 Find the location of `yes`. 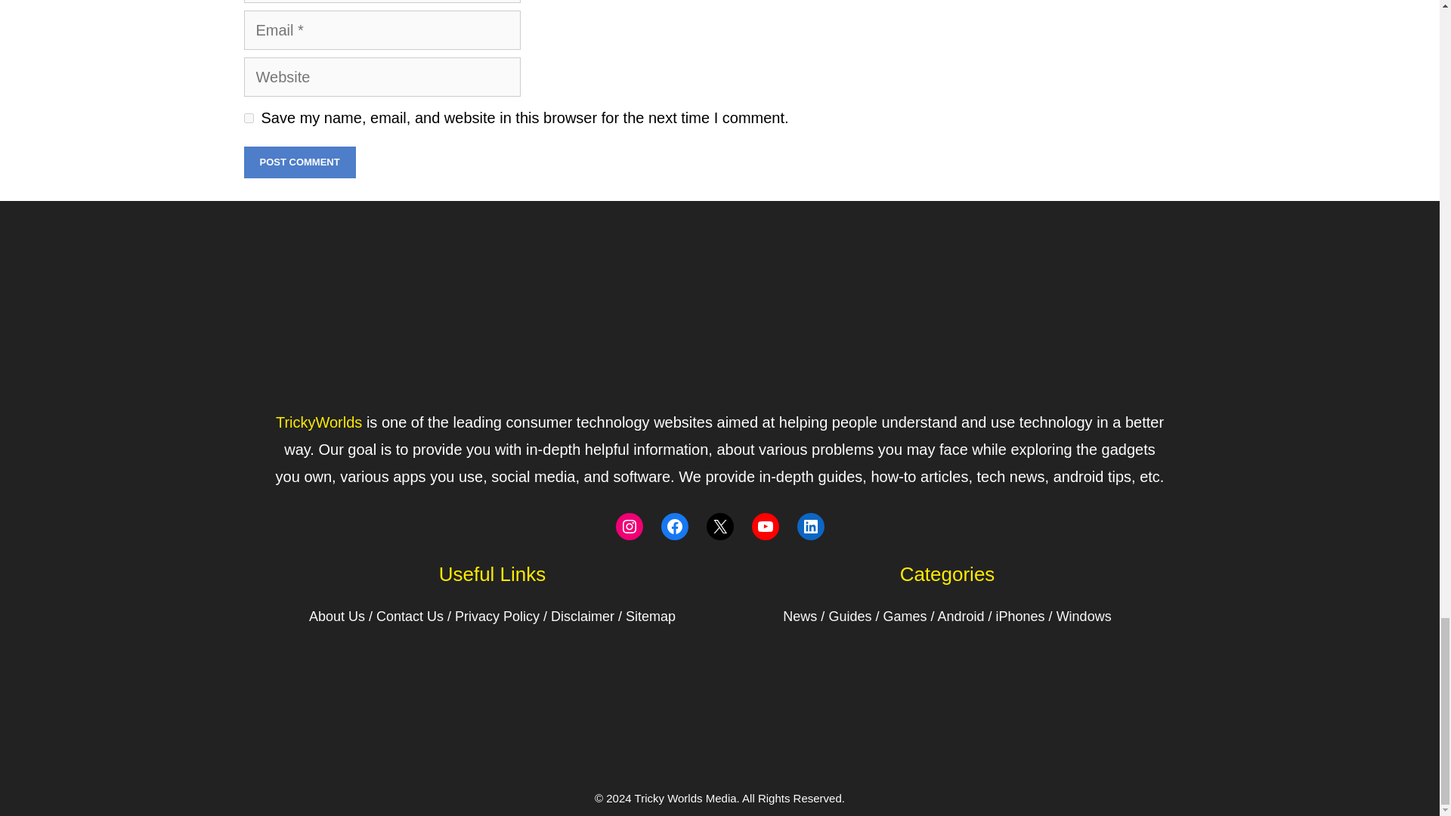

yes is located at coordinates (248, 118).